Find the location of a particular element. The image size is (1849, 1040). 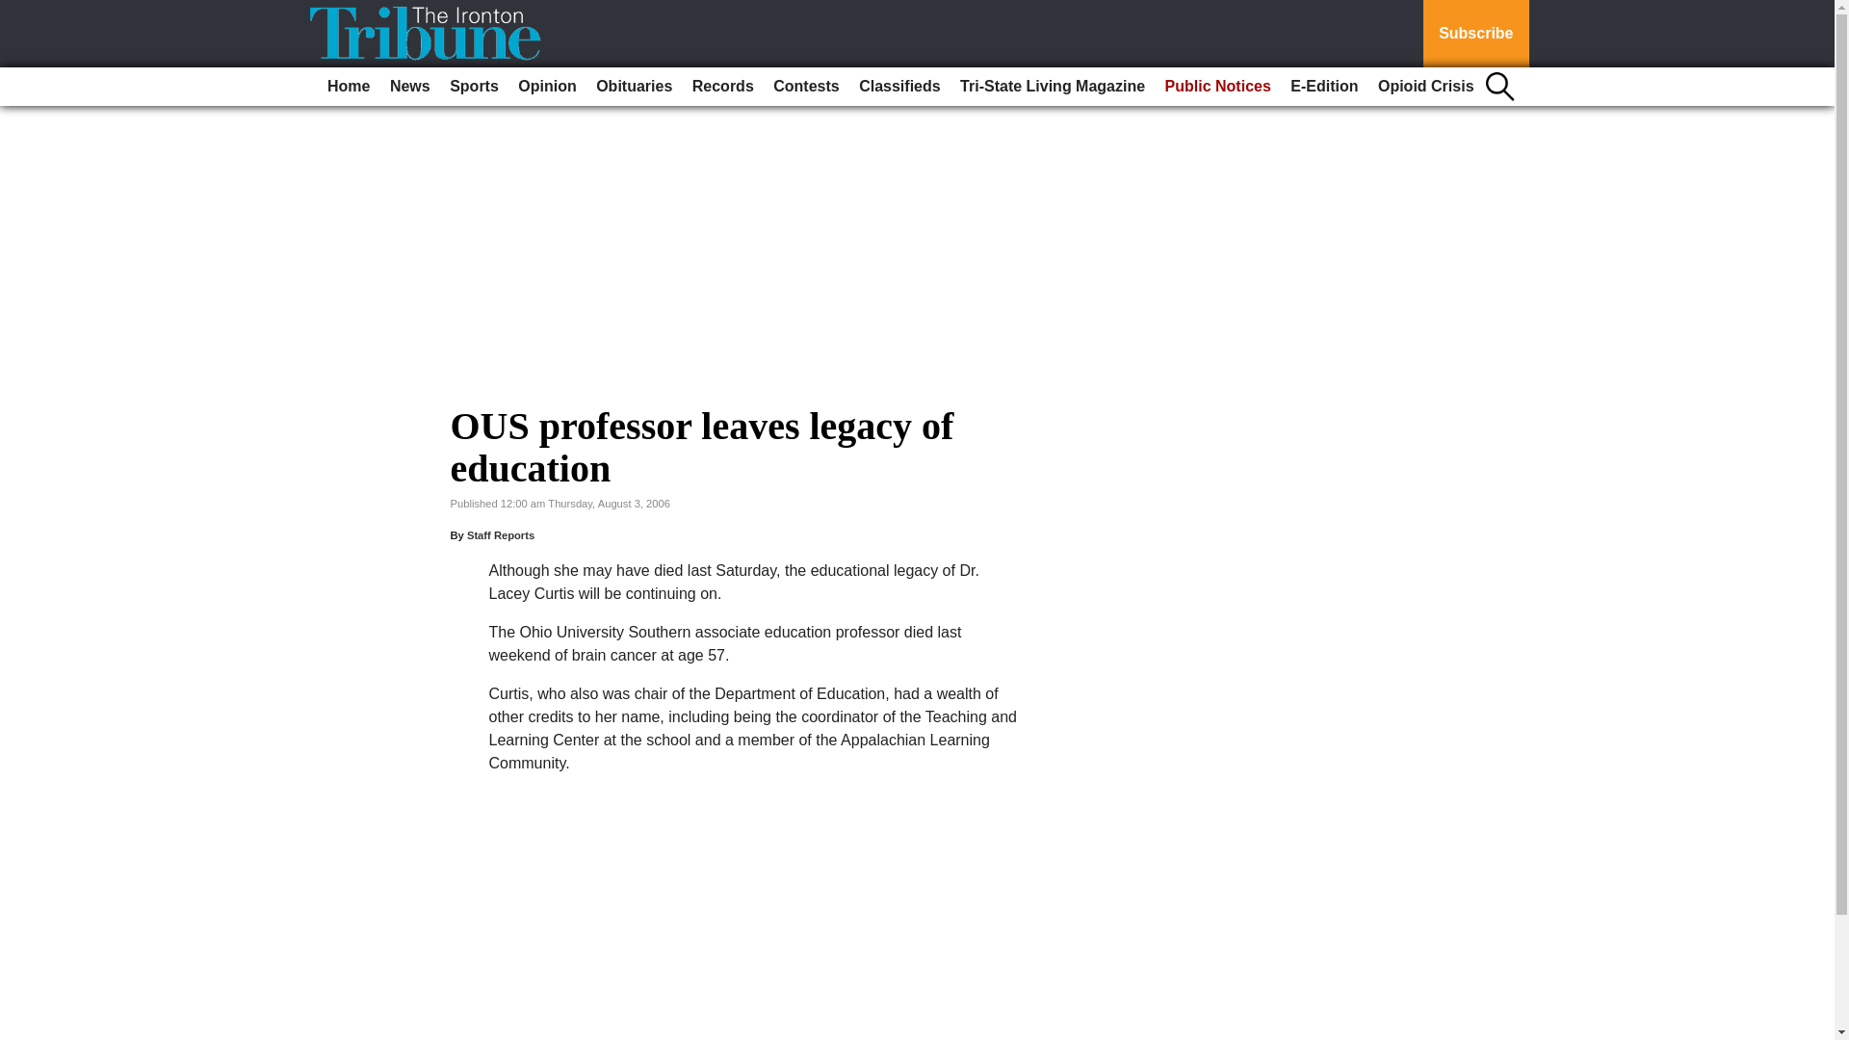

Tri-State Living Magazine is located at coordinates (1052, 87).